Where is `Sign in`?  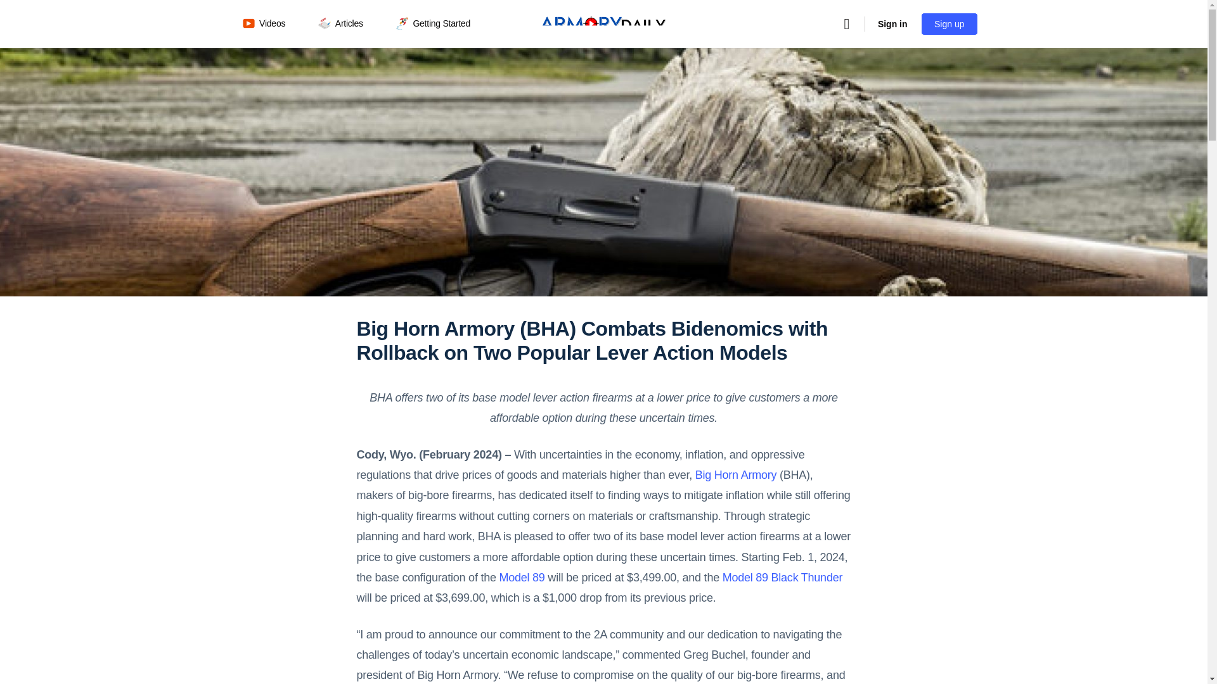 Sign in is located at coordinates (892, 24).